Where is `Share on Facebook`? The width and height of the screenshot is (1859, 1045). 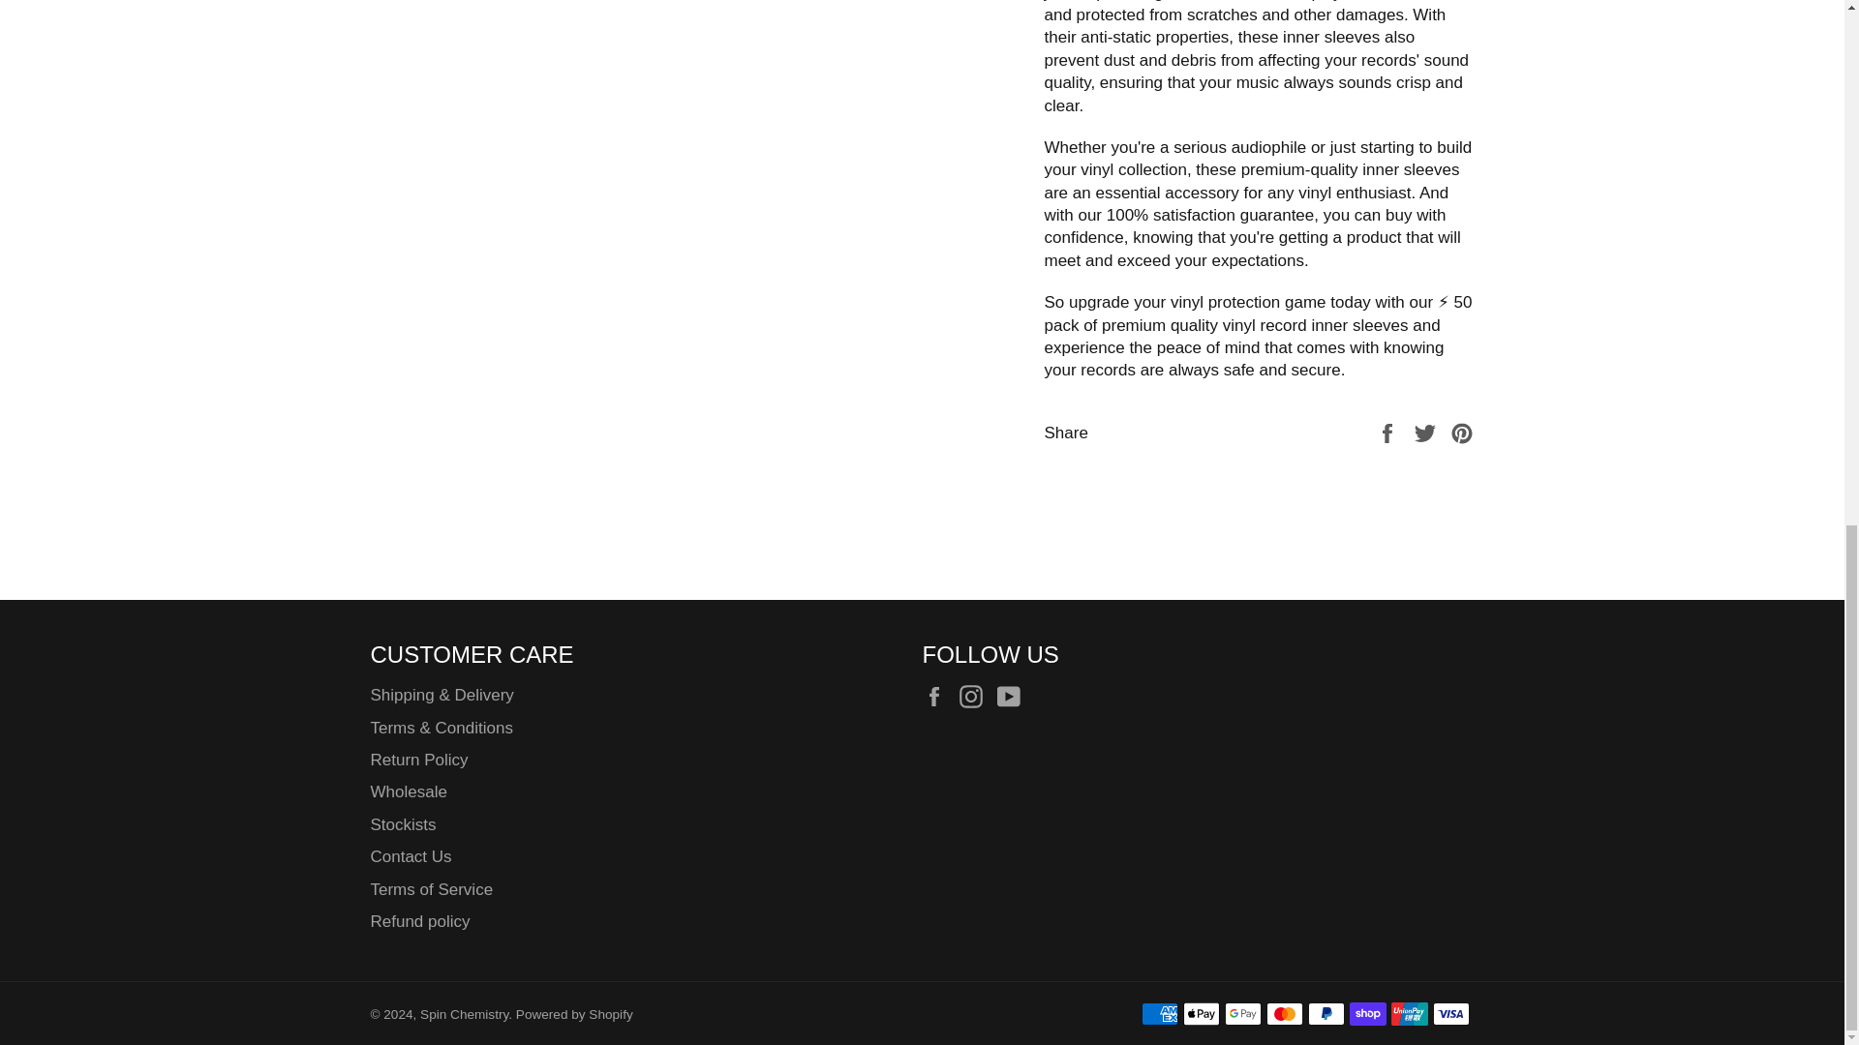 Share on Facebook is located at coordinates (1388, 433).